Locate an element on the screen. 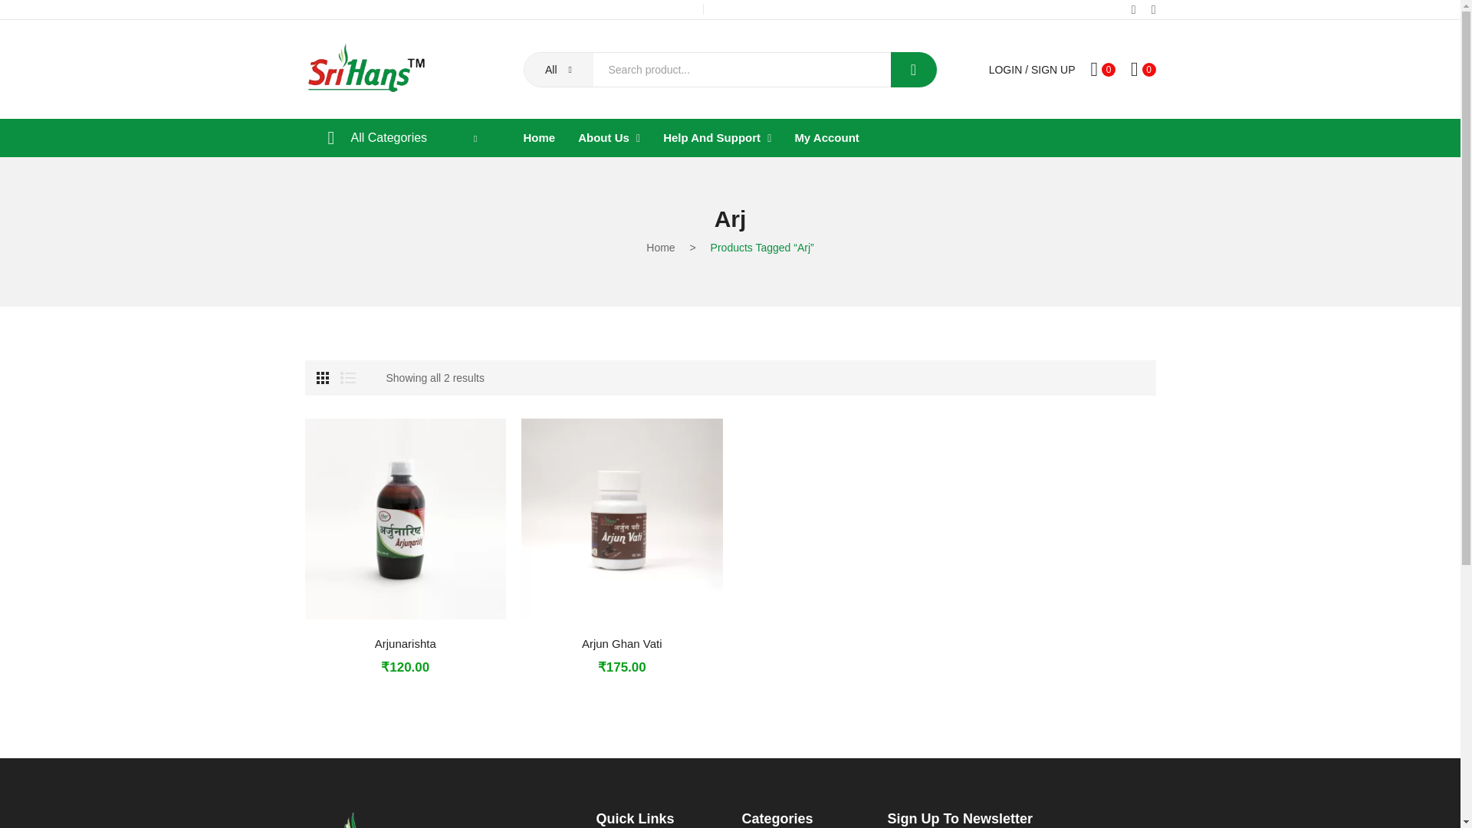 The image size is (1472, 828). Grid is located at coordinates (322, 377).